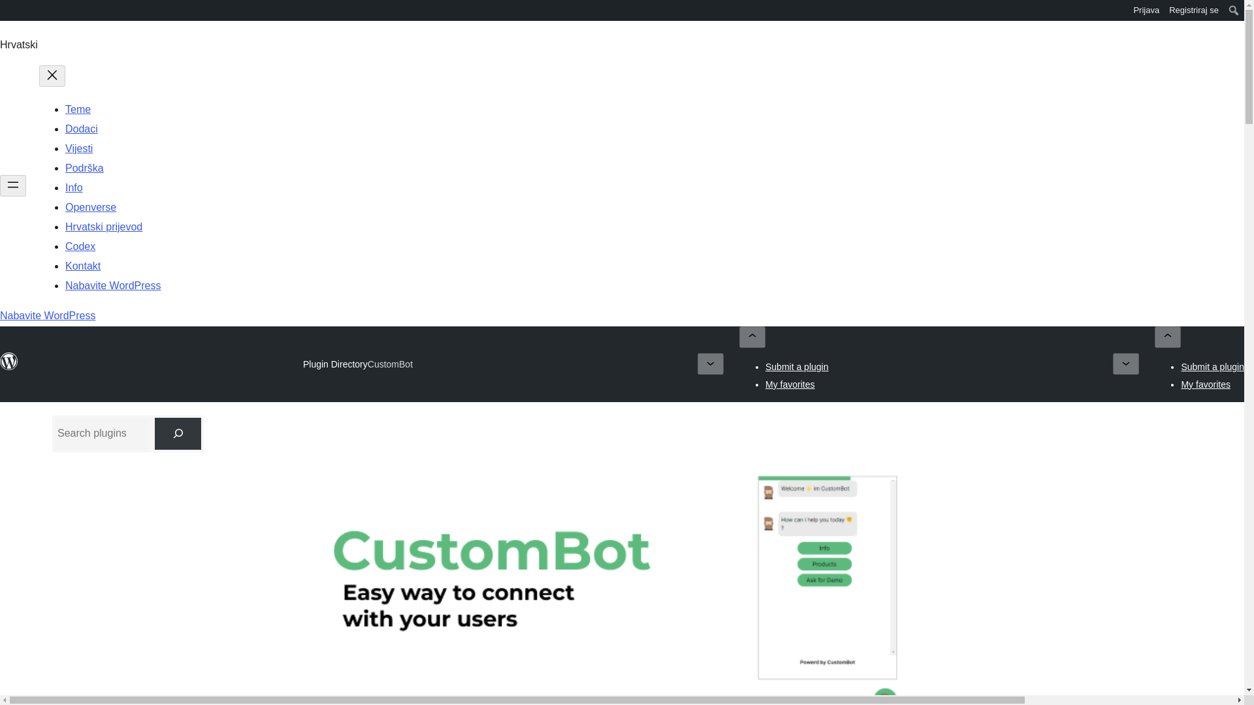 This screenshot has height=705, width=1254. Describe the element at coordinates (81, 129) in the screenshot. I see `Dodaci` at that location.